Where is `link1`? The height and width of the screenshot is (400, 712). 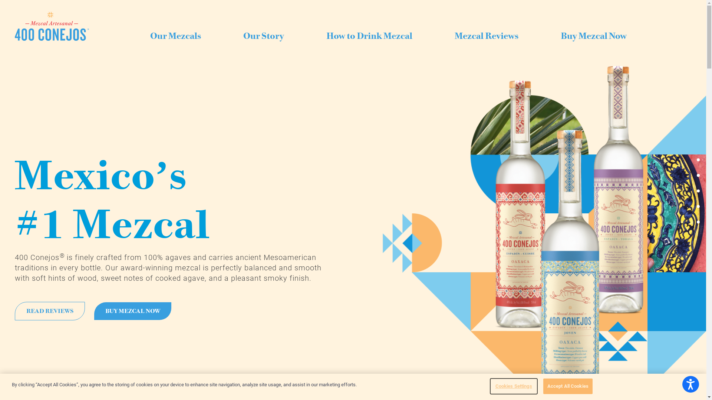
link1 is located at coordinates (698, 160).